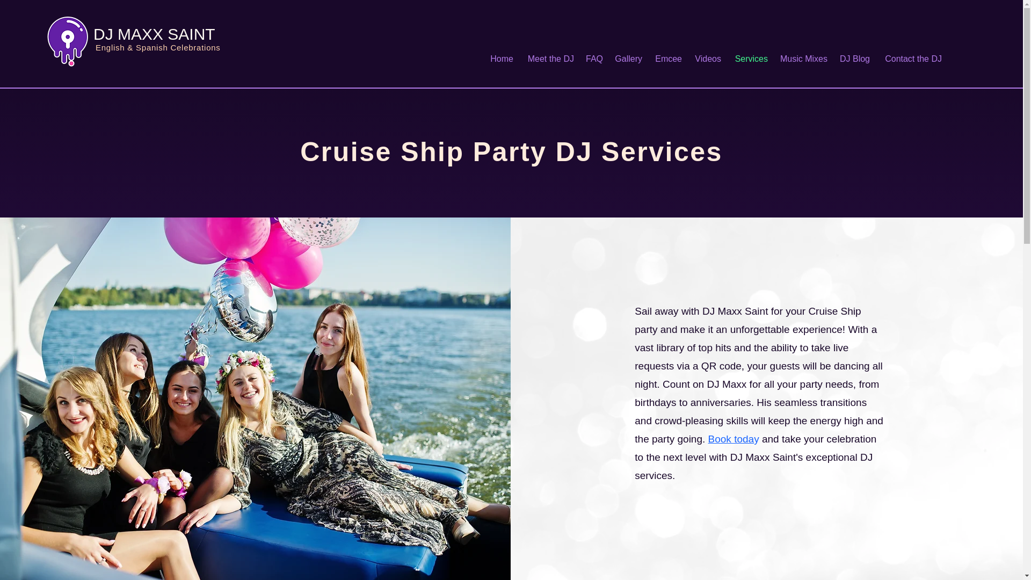  Describe the element at coordinates (803, 59) in the screenshot. I see `Music Mixes` at that location.